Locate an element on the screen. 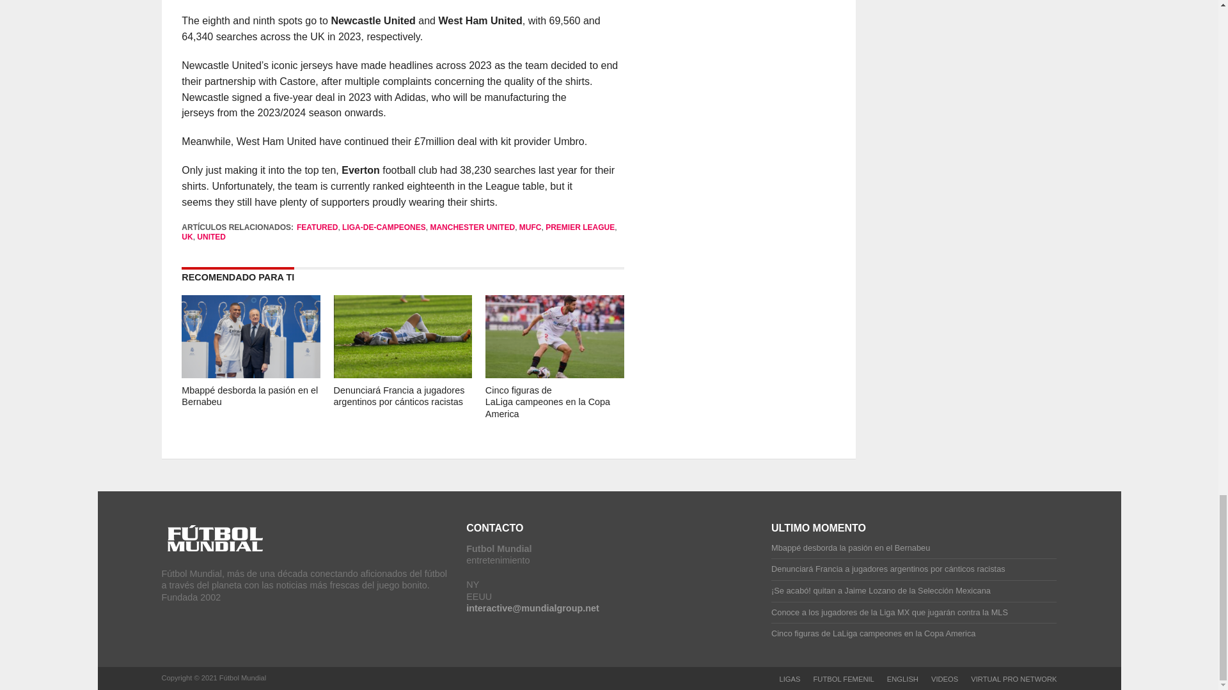 The image size is (1228, 690). MANCHESTER UNITED is located at coordinates (472, 227).